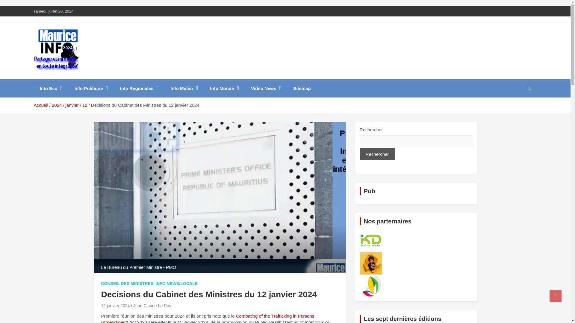 The width and height of the screenshot is (575, 323). Describe the element at coordinates (72, 105) in the screenshot. I see `janvier` at that location.